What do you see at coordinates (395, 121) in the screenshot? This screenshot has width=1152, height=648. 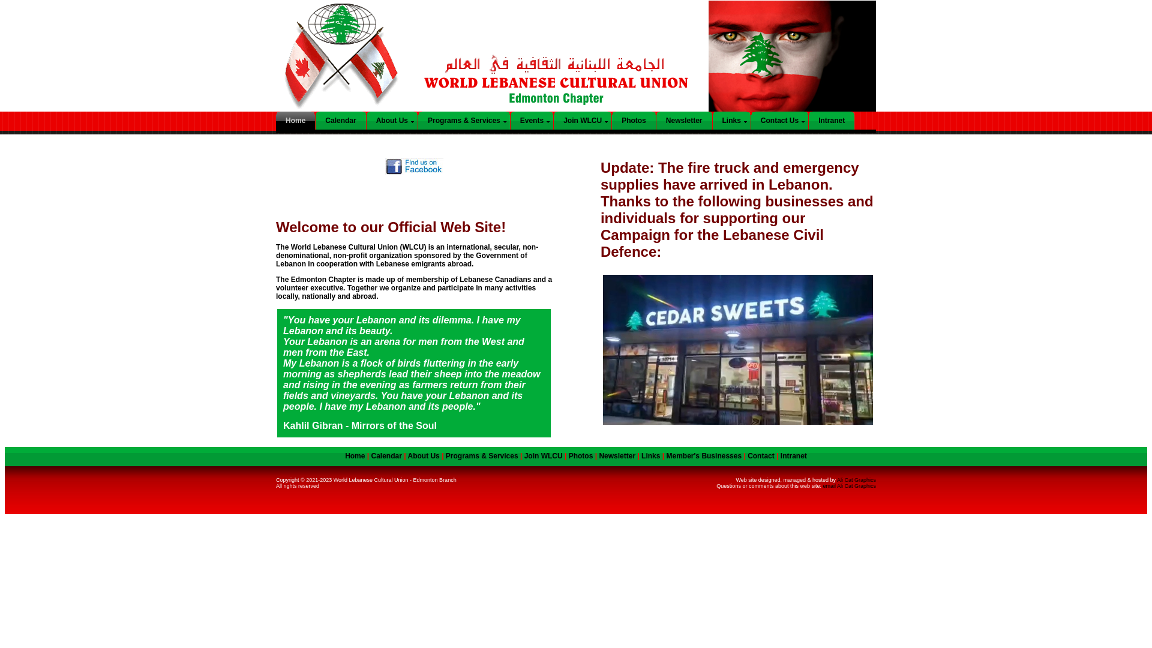 I see `About Us` at bounding box center [395, 121].